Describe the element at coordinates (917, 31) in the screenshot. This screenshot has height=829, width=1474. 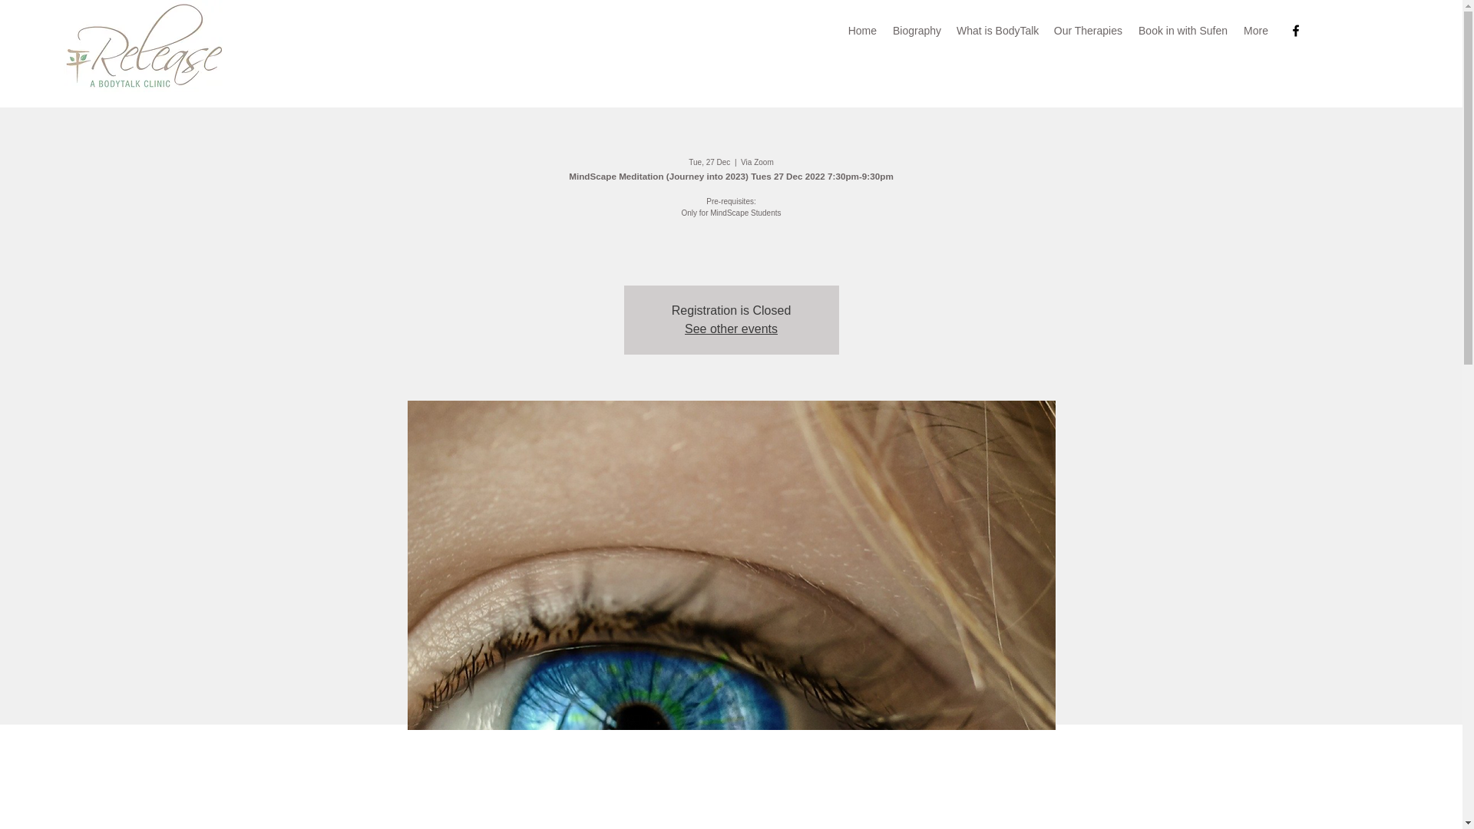
I see `Biography` at that location.